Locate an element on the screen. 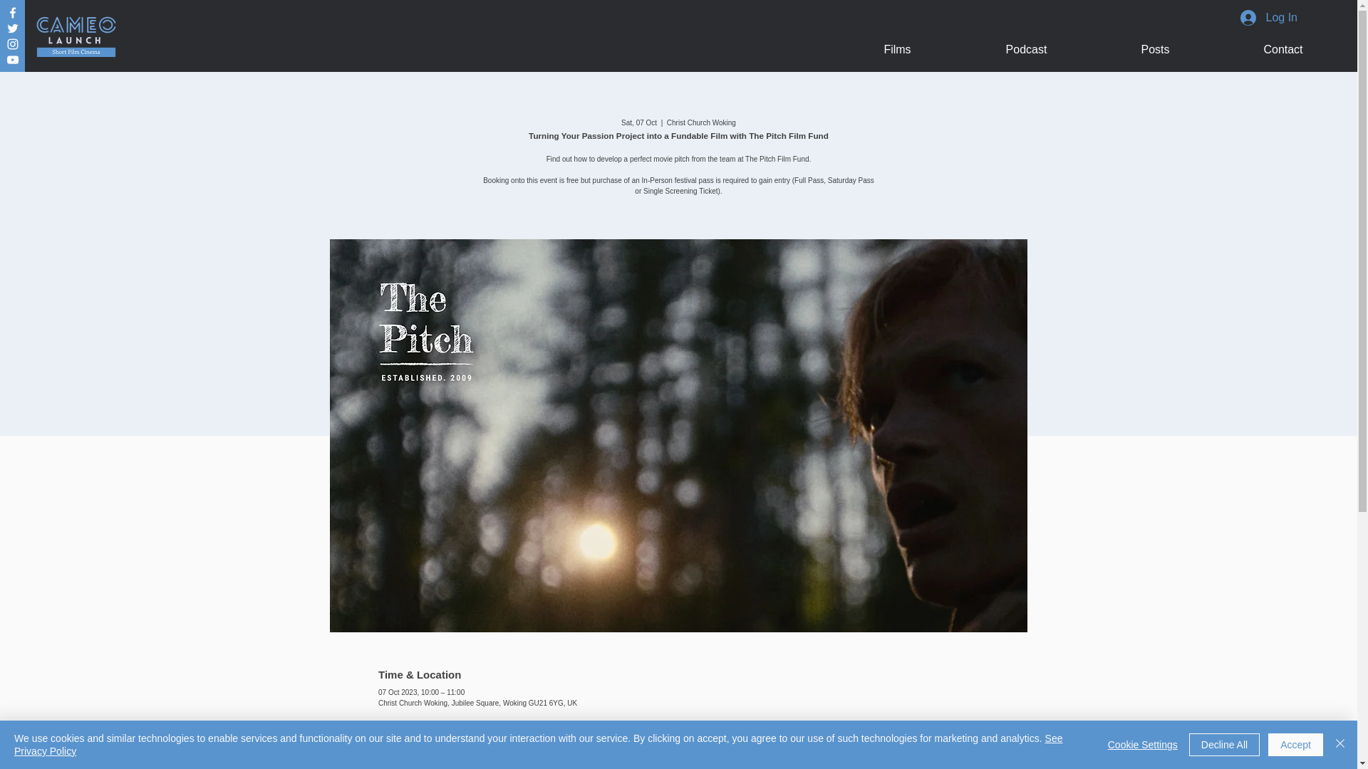 The width and height of the screenshot is (1368, 769). See Privacy Policy is located at coordinates (538, 745).